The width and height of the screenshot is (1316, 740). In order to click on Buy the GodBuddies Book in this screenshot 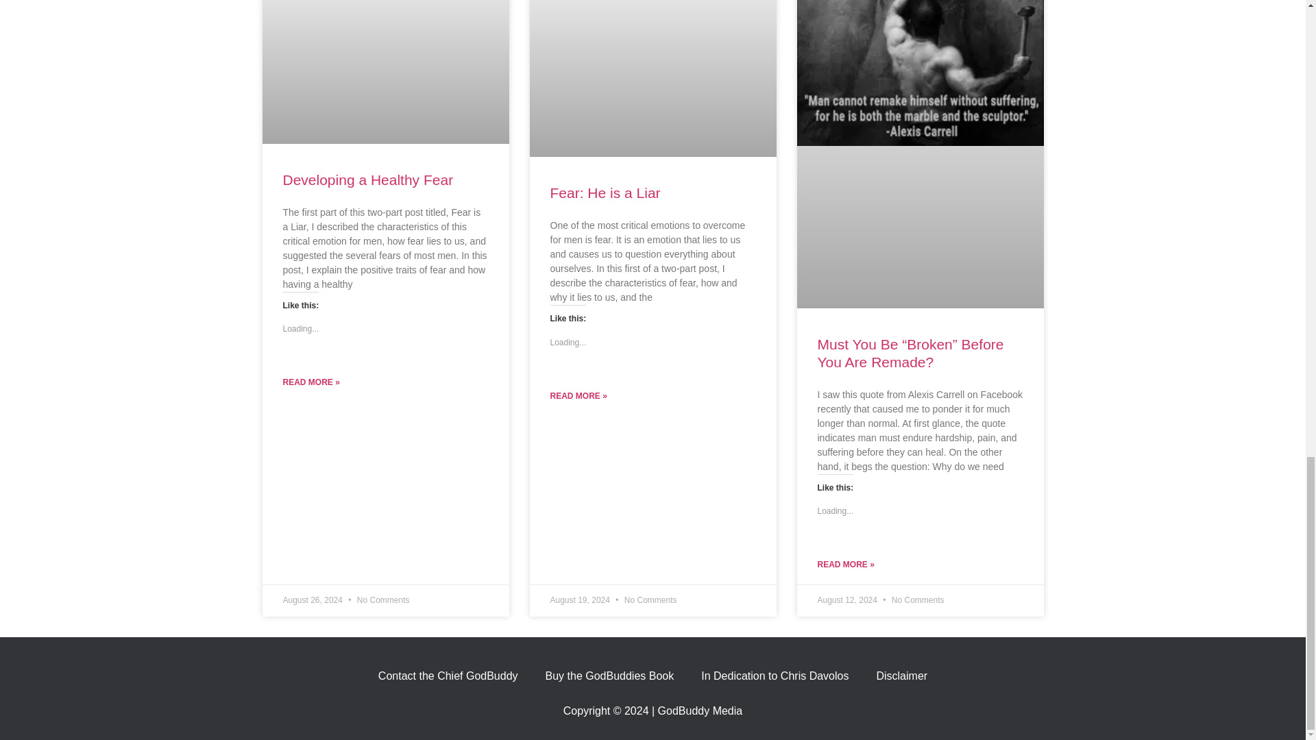, I will do `click(610, 676)`.